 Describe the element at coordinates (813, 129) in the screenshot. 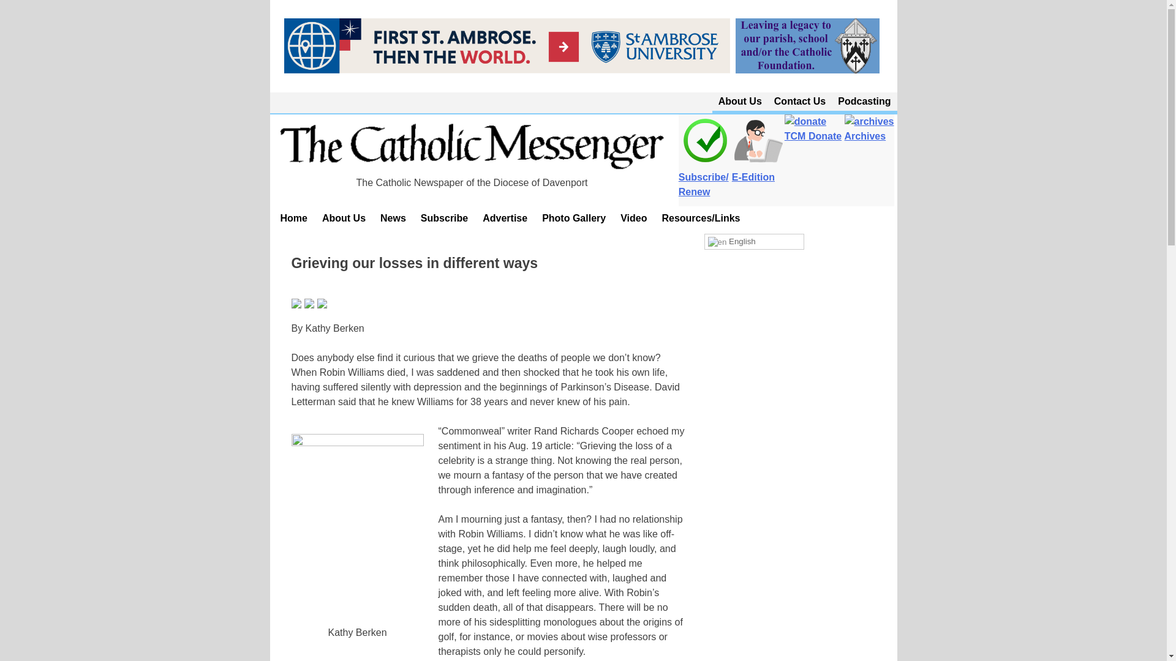

I see `TCM Donate` at that location.